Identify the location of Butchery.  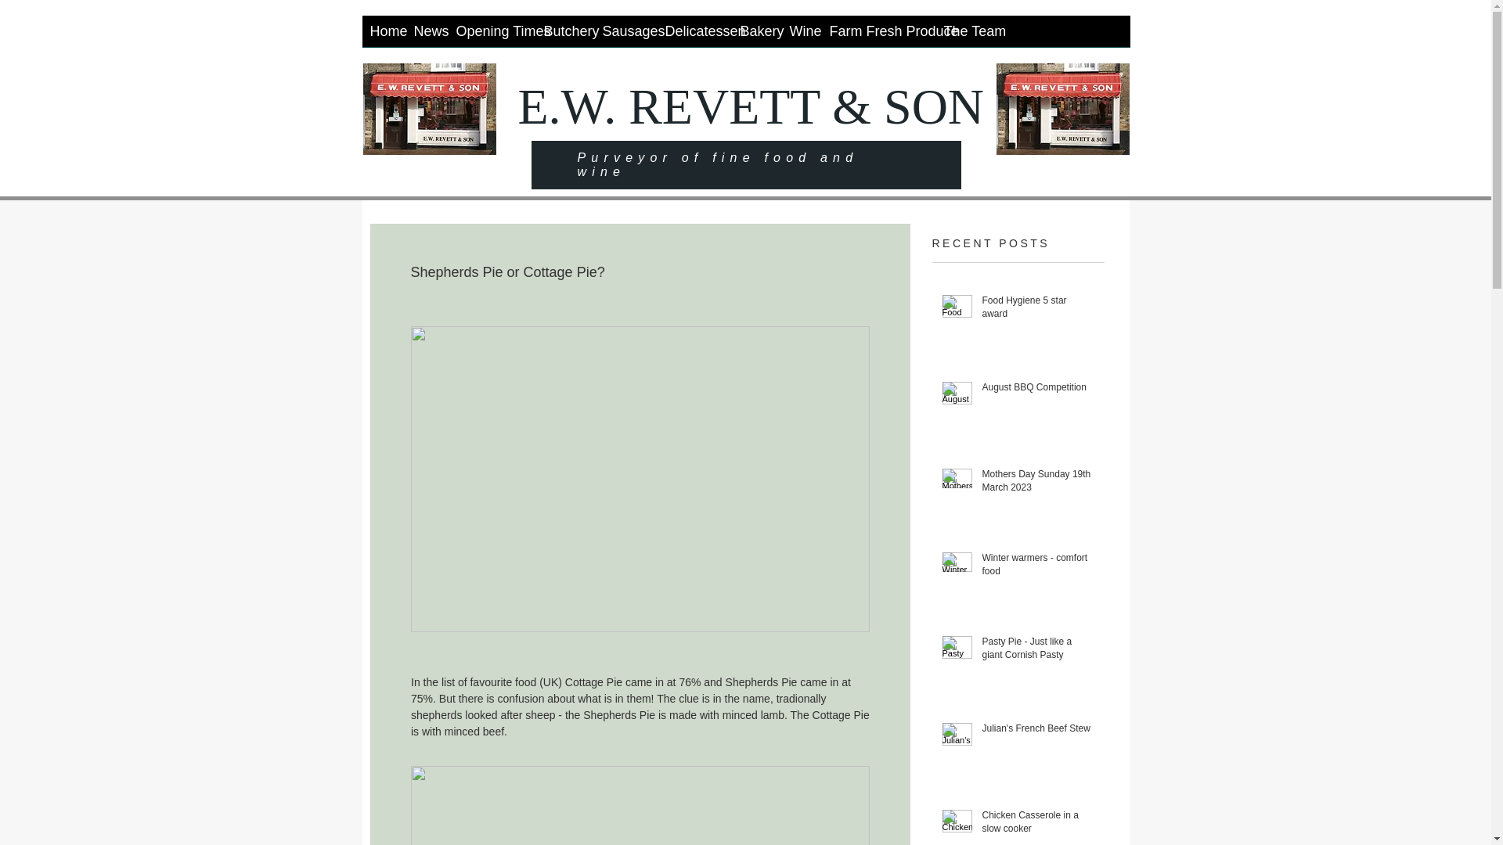
(564, 36).